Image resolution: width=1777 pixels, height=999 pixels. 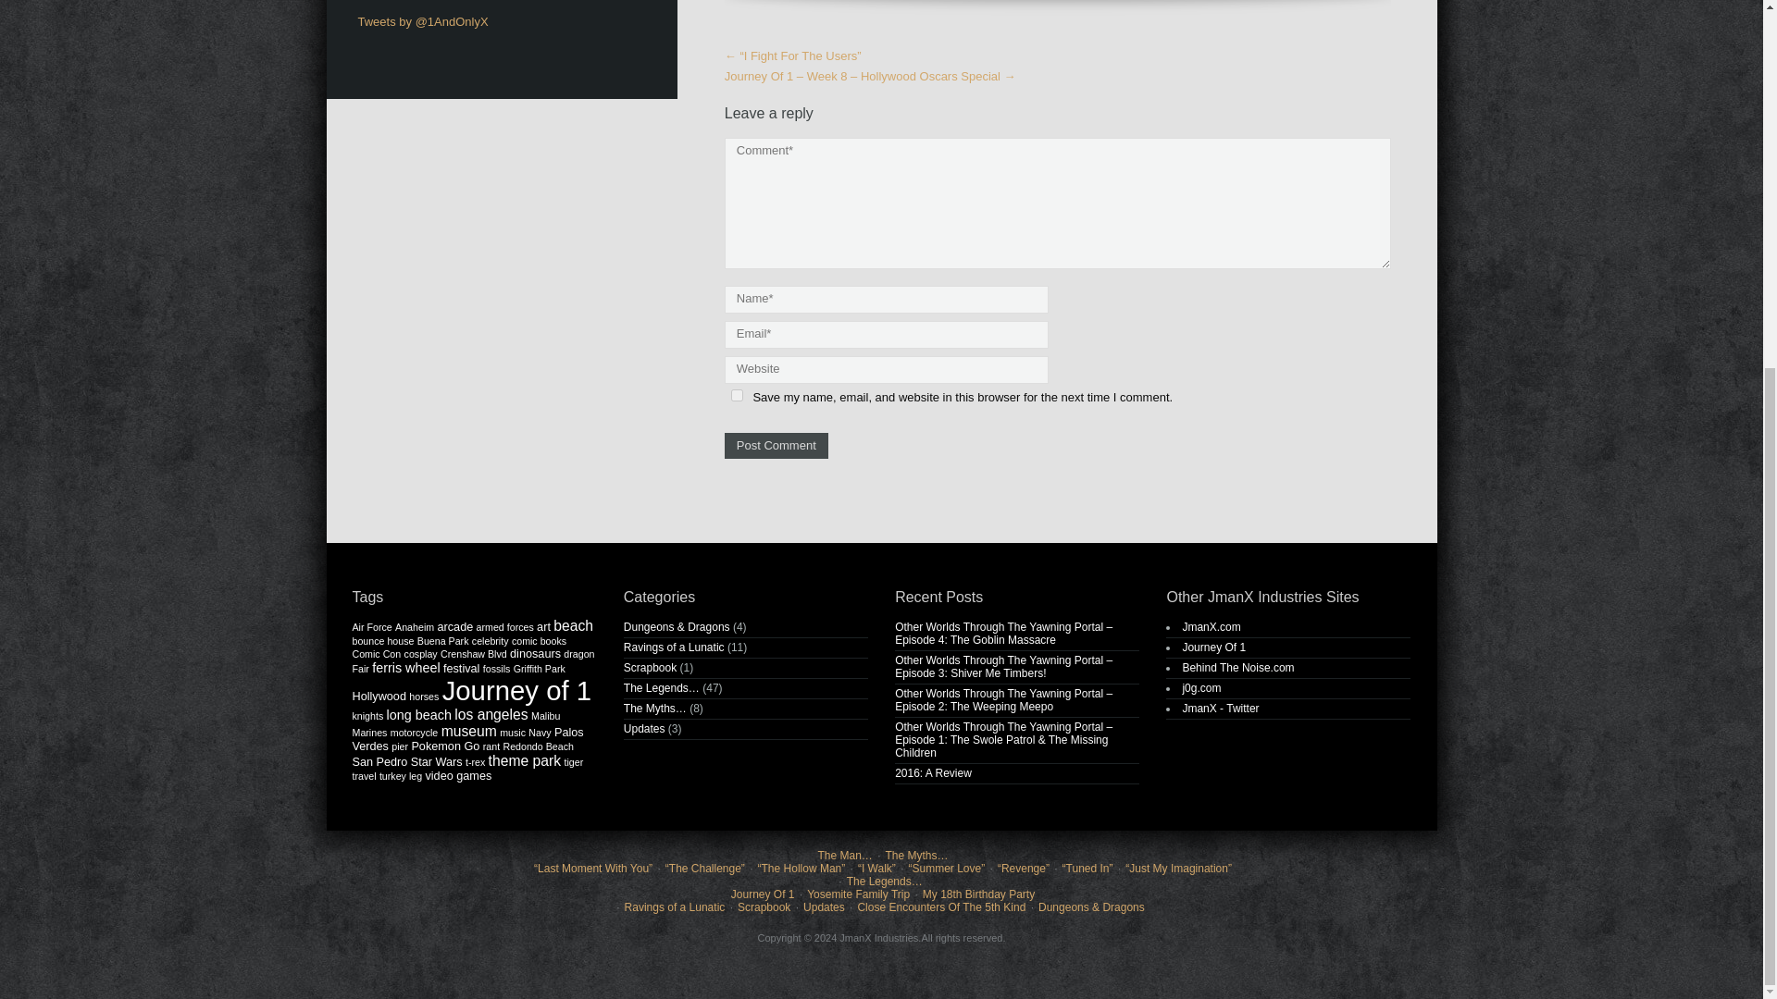 What do you see at coordinates (1212, 647) in the screenshot?
I see `YouTube Travel Show` at bounding box center [1212, 647].